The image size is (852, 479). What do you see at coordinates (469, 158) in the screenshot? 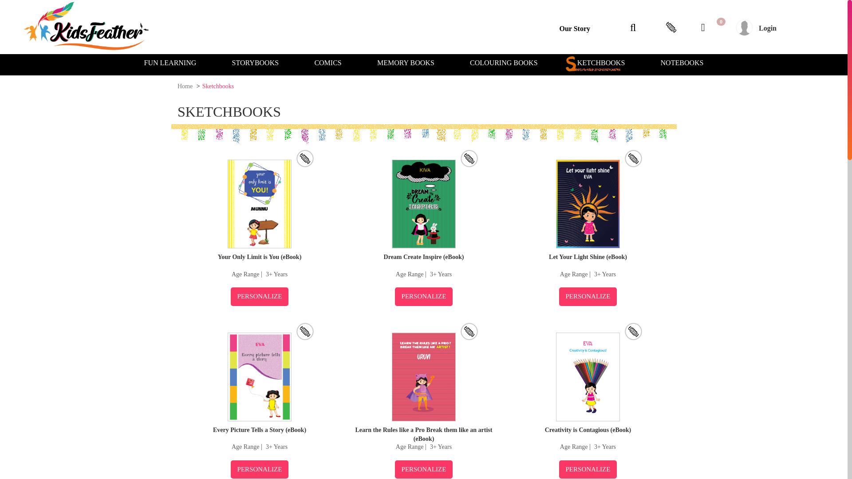
I see `Add to wishlist` at bounding box center [469, 158].